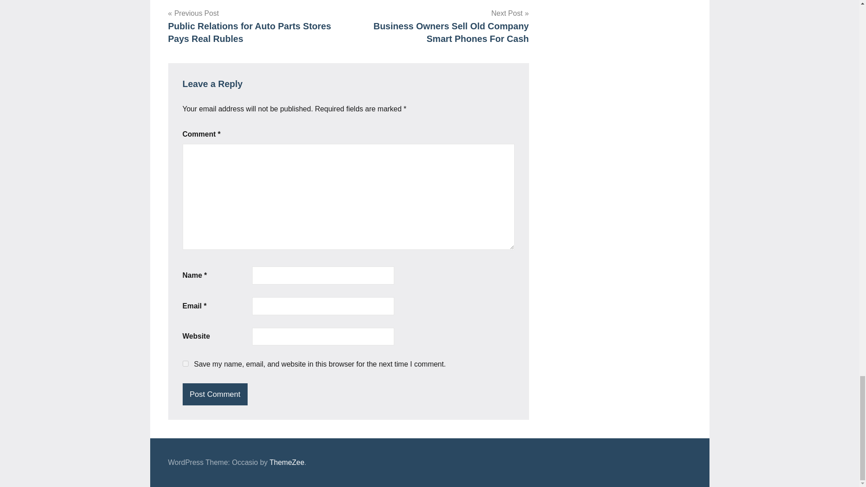  What do you see at coordinates (214, 394) in the screenshot?
I see `Post Comment` at bounding box center [214, 394].